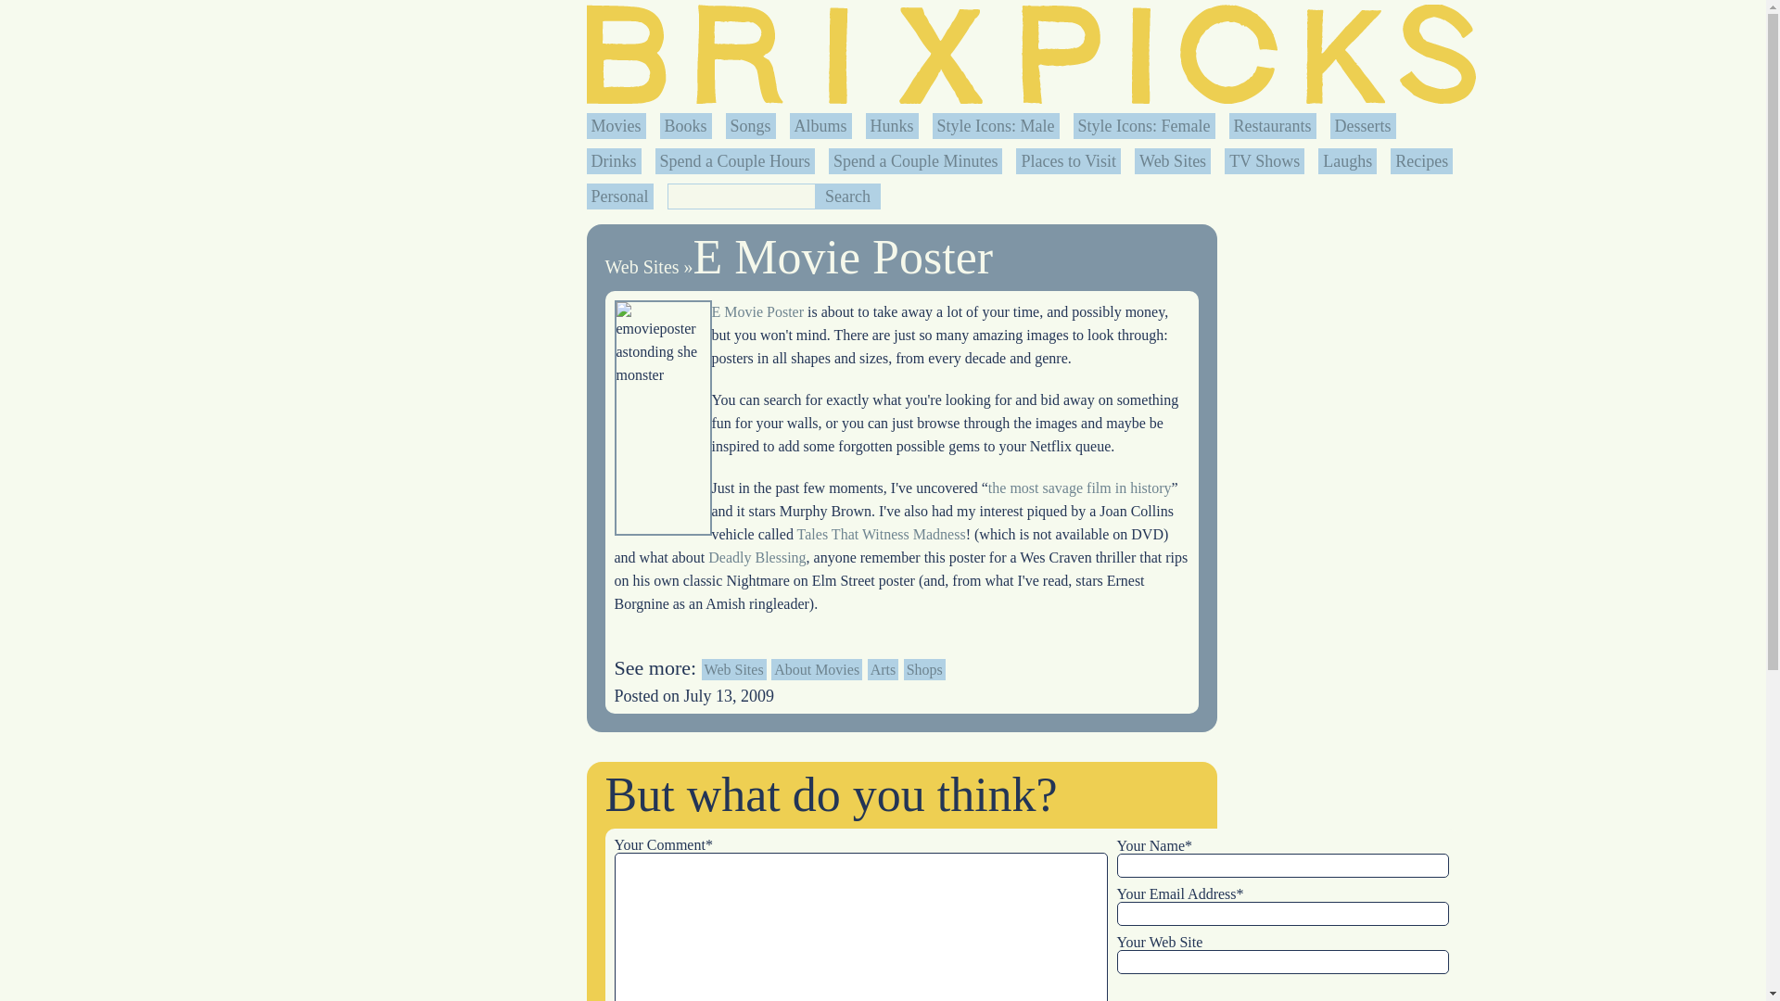 The image size is (1780, 1001). I want to click on Places to Visit, so click(1068, 161).